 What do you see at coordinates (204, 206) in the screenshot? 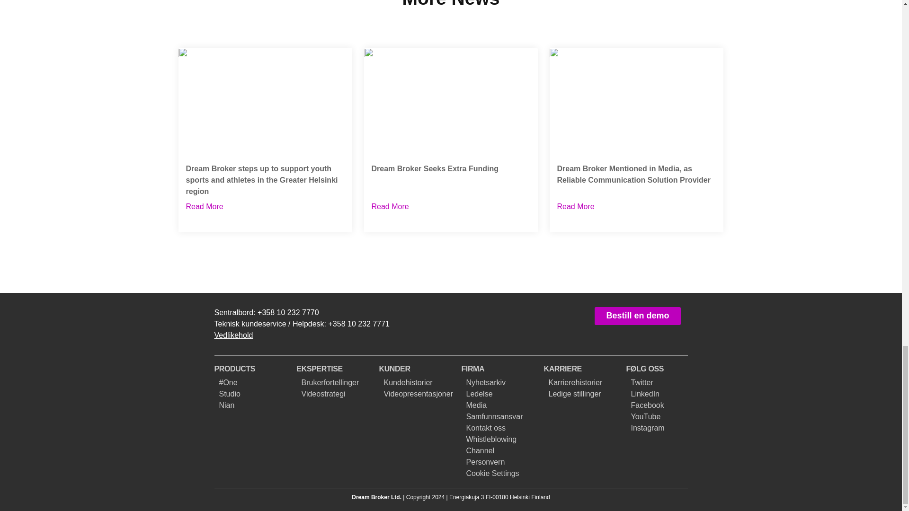
I see `Read More` at bounding box center [204, 206].